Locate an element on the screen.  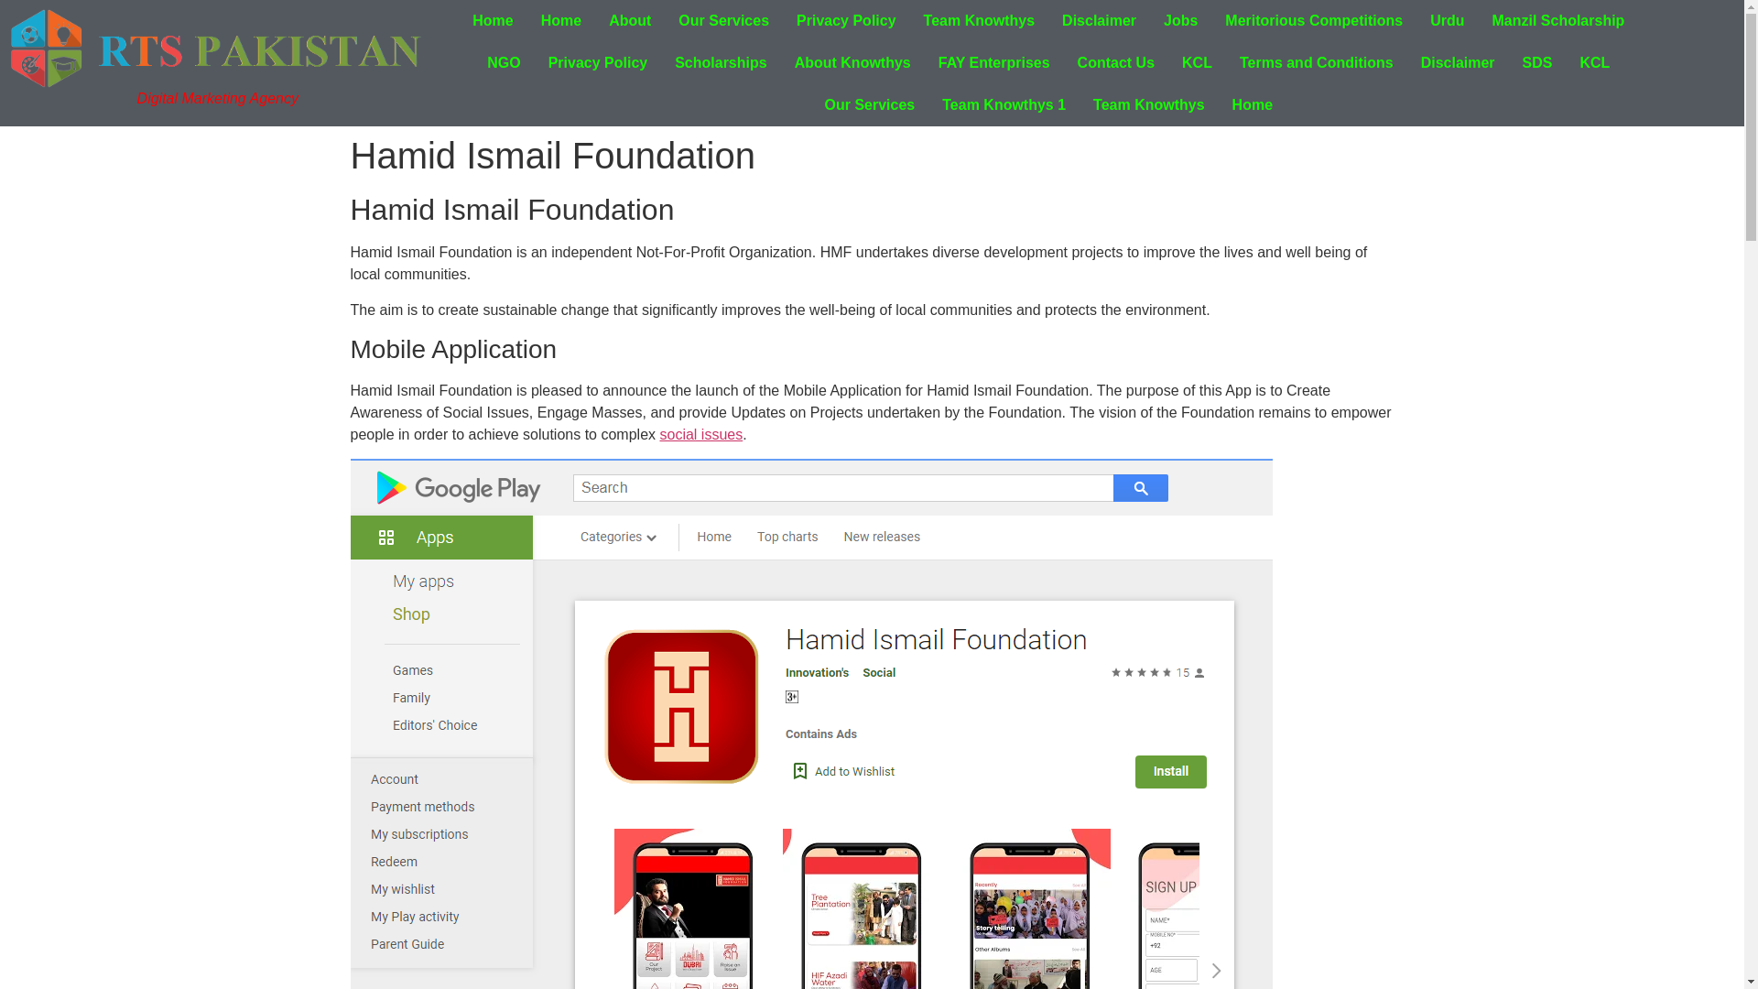
social issues is located at coordinates (700, 434).